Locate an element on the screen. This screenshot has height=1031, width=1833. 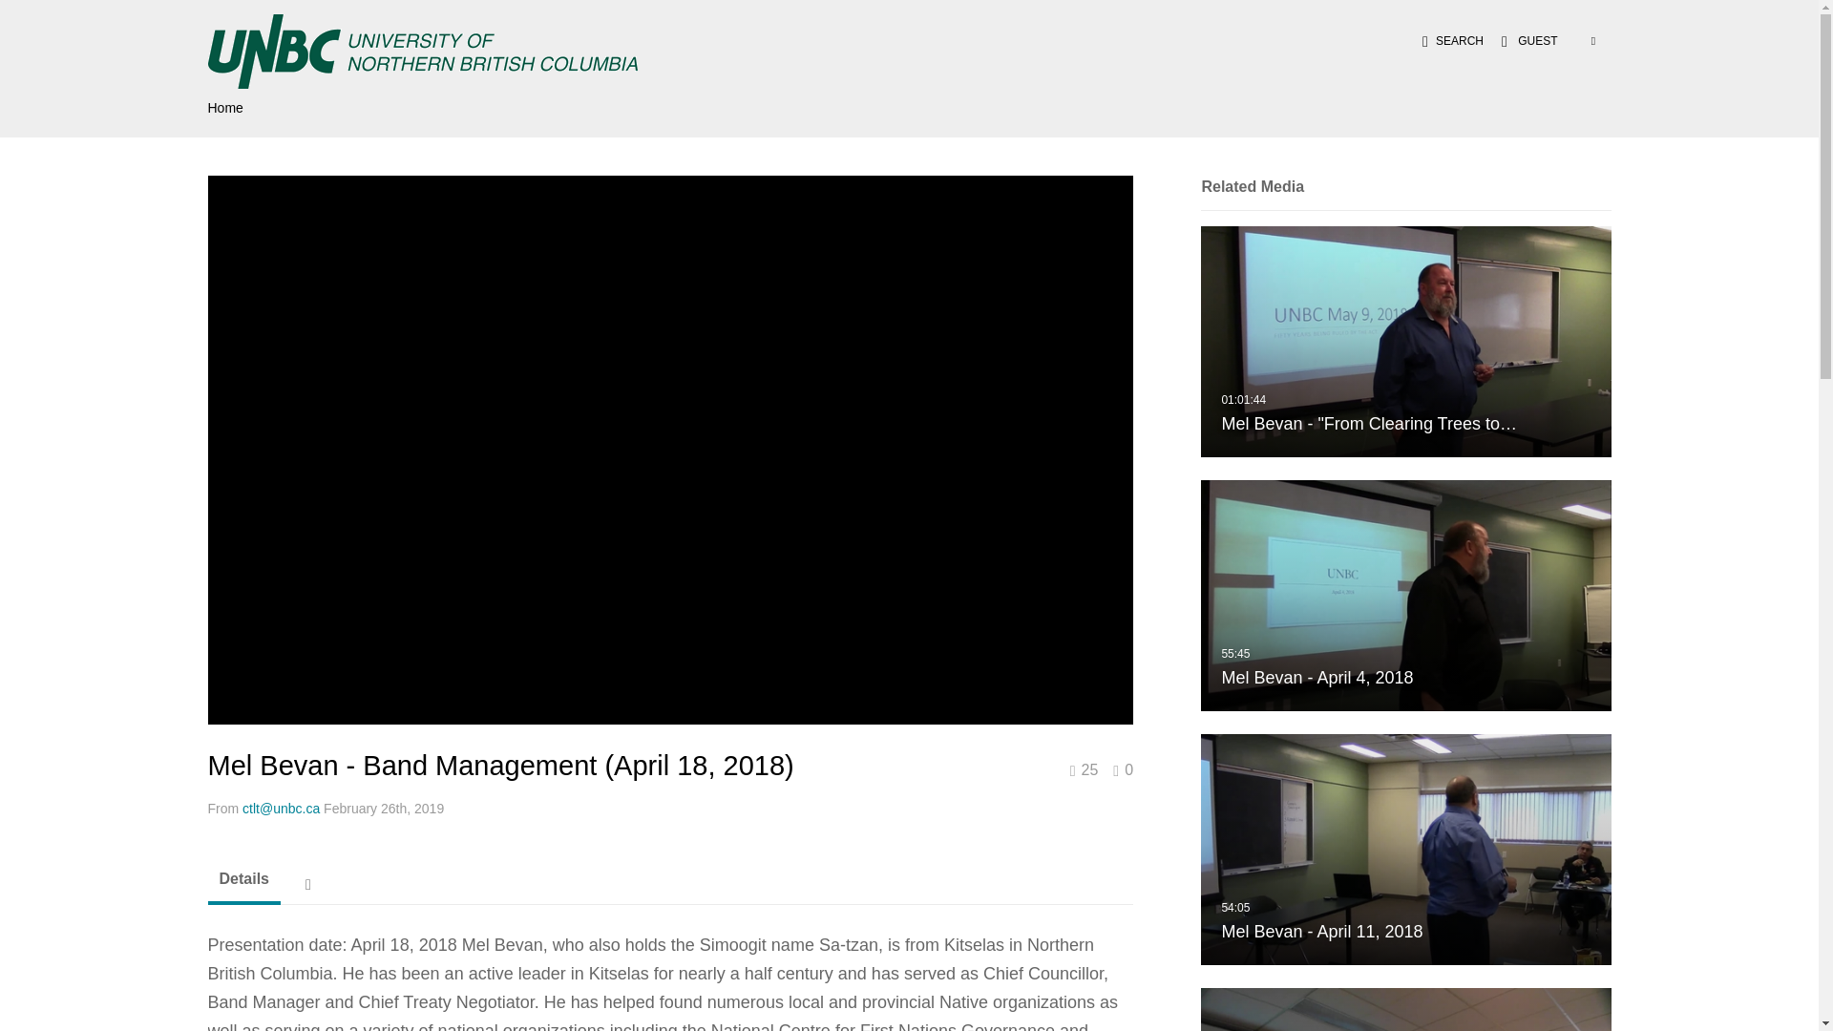
Home is located at coordinates (1447, 40).